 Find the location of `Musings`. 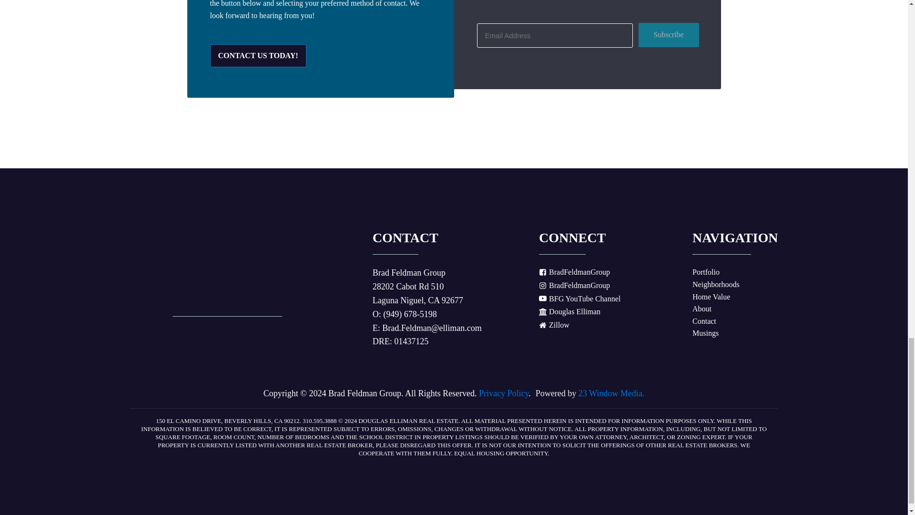

Musings is located at coordinates (705, 333).